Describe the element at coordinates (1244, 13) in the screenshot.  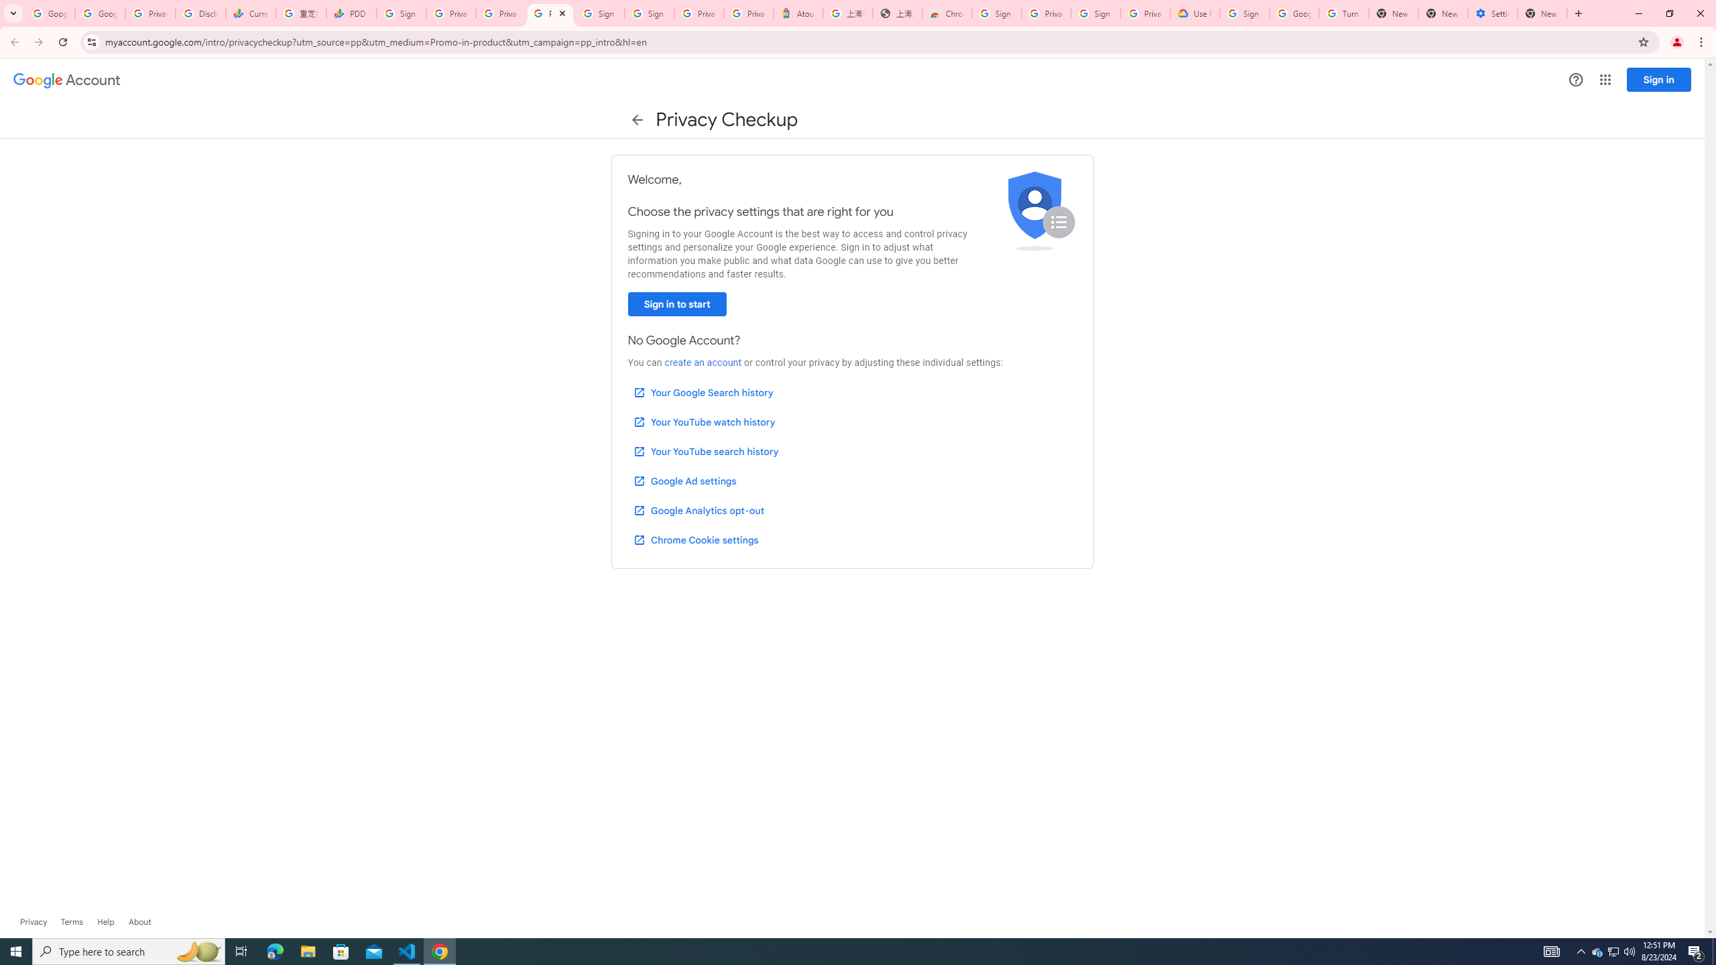
I see `Sign in - Google Accounts` at that location.